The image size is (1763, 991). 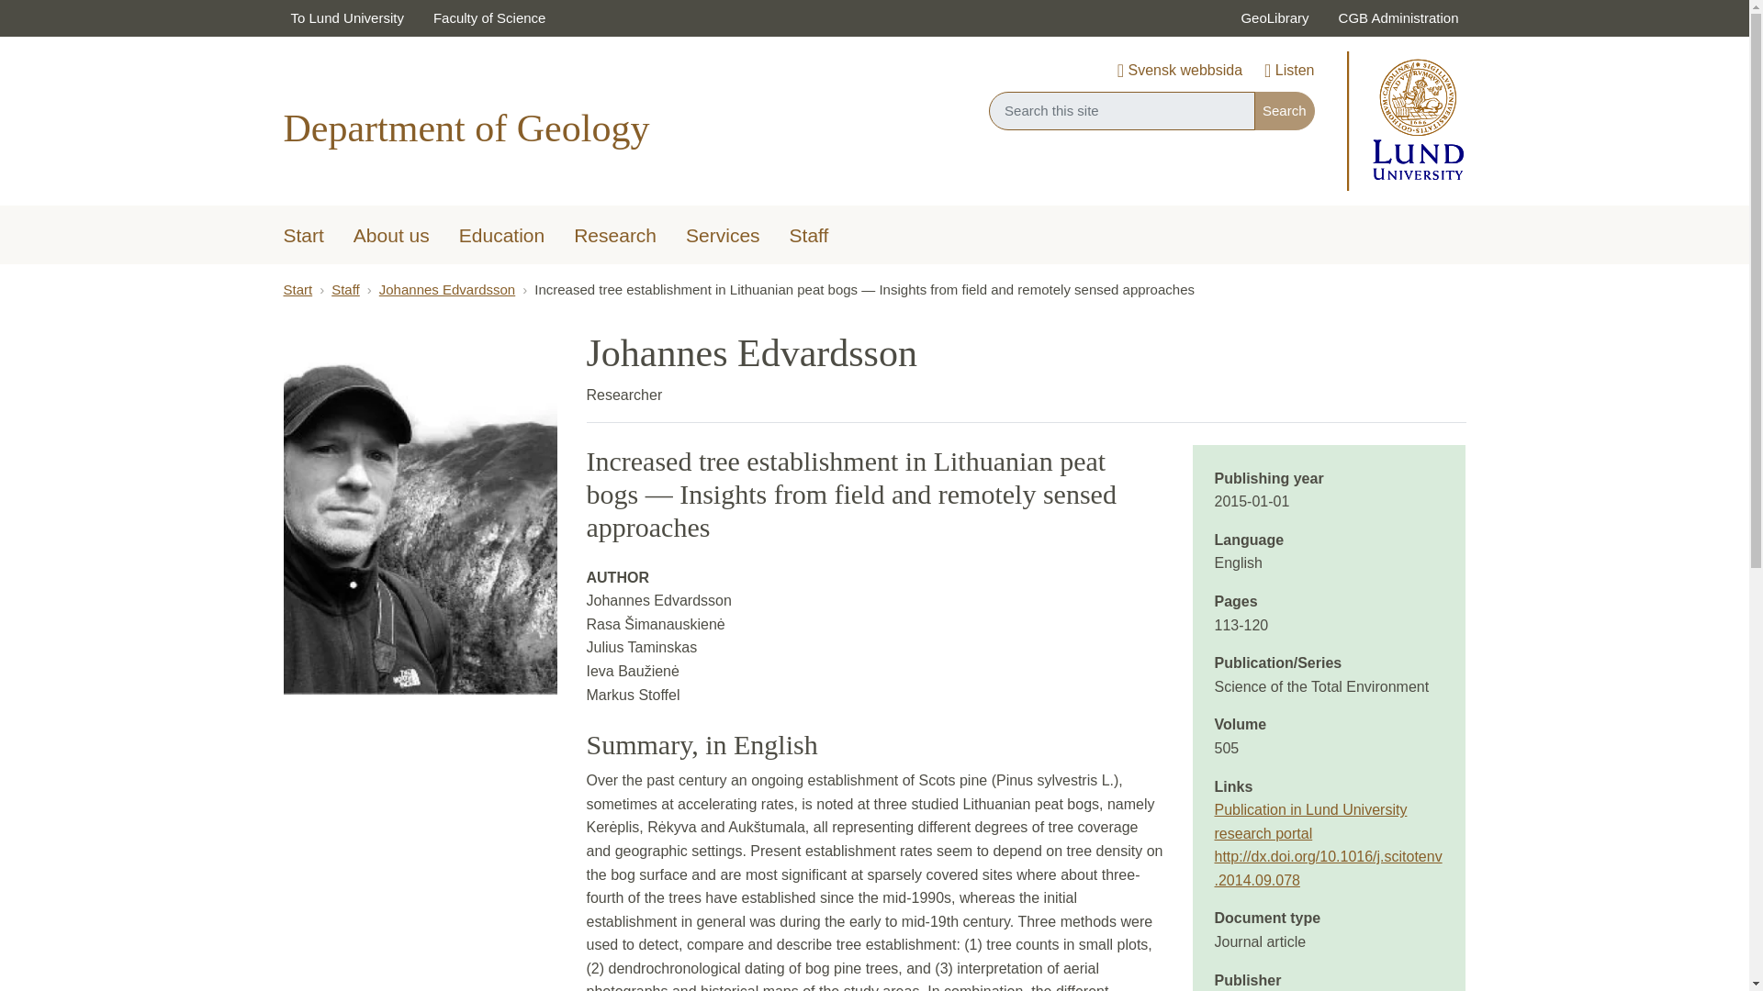 I want to click on Research, so click(x=615, y=237).